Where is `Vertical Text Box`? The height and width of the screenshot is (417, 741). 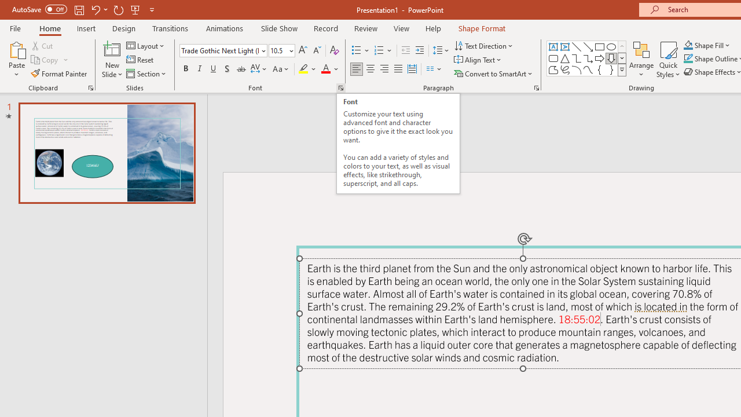
Vertical Text Box is located at coordinates (565, 46).